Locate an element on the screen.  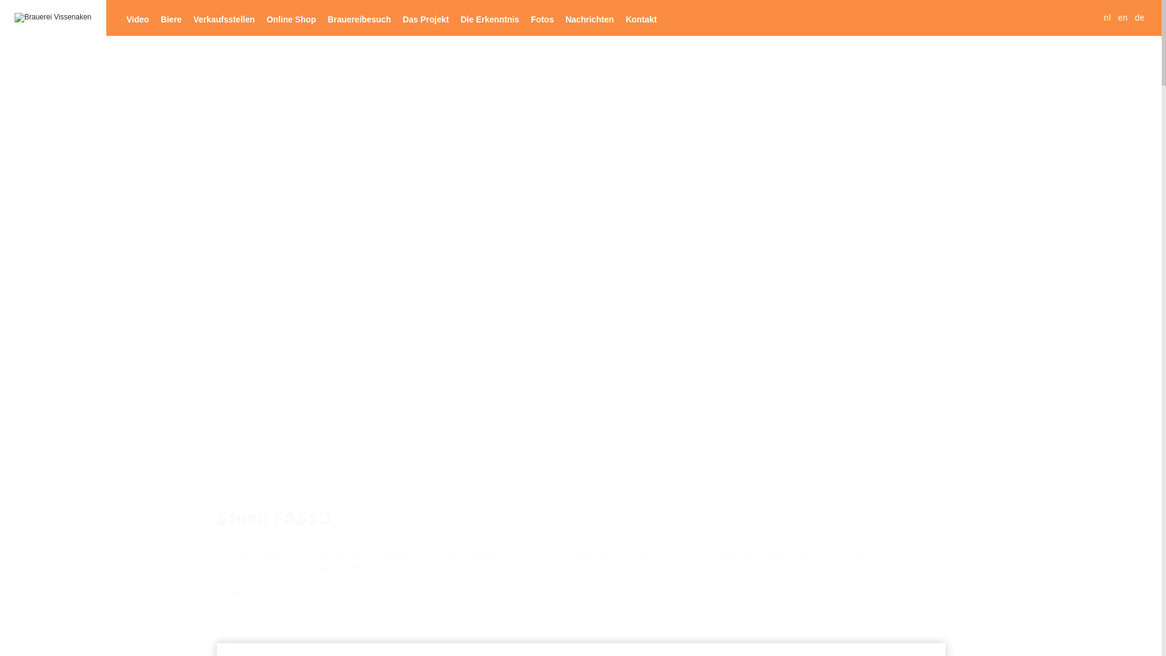
Brauerei Vissenaken is located at coordinates (53, 18).